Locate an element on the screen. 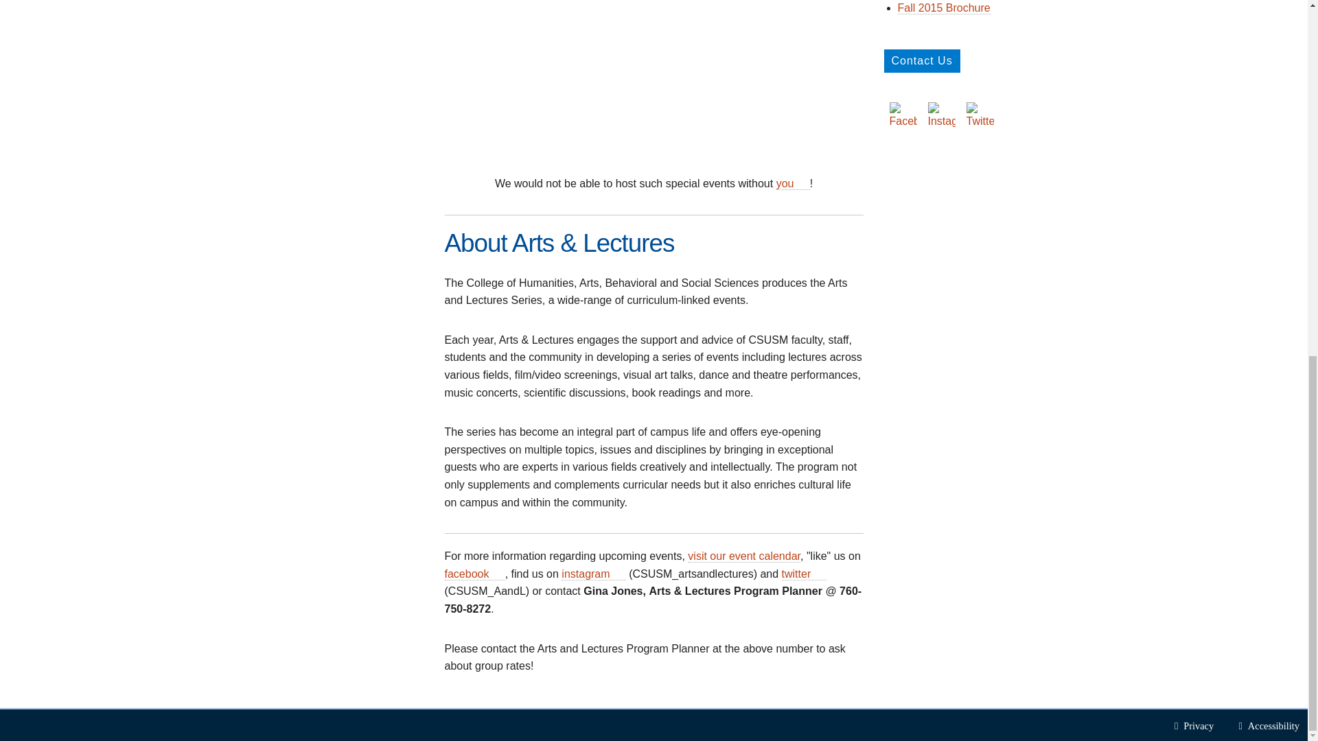 The image size is (1318, 741). facebook - External website is located at coordinates (500, 574).